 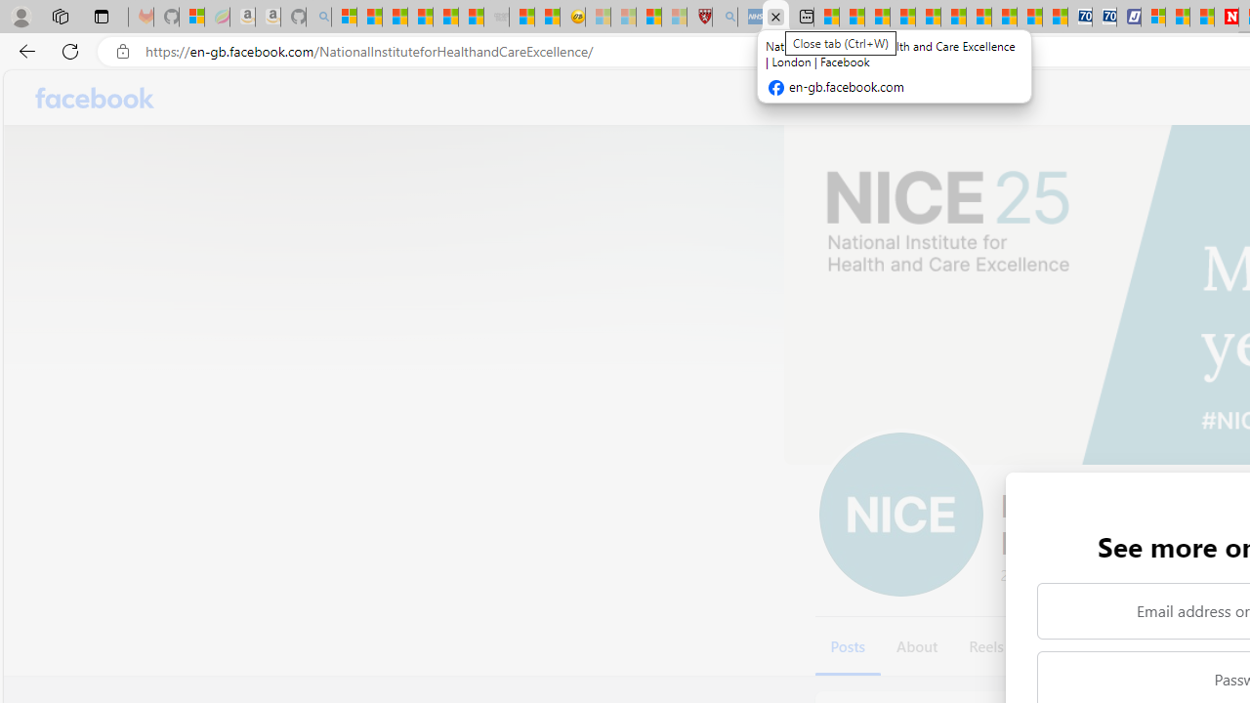 What do you see at coordinates (1227, 18) in the screenshot?
I see `Newsweek - News, Analysis, Politics, Business, Technology` at bounding box center [1227, 18].